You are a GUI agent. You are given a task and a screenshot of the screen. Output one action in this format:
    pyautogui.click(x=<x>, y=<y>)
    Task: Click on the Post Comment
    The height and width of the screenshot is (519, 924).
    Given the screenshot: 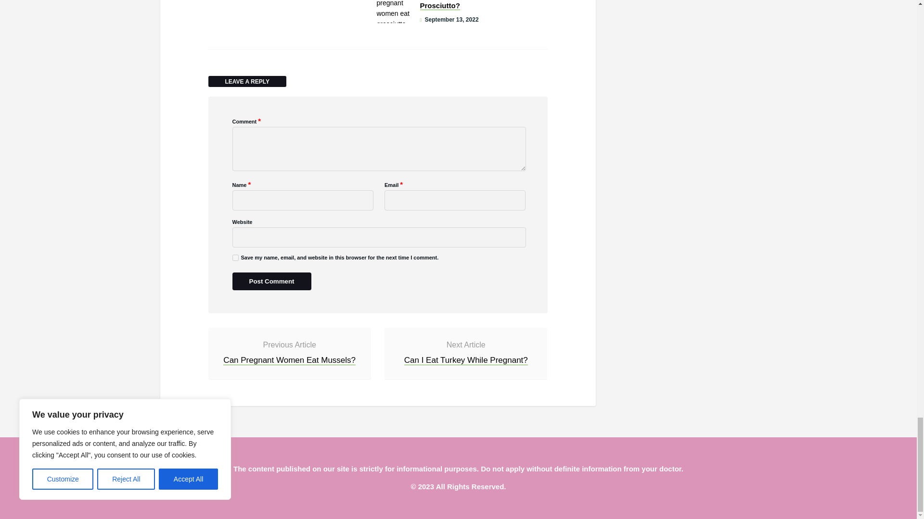 What is the action you would take?
    pyautogui.click(x=271, y=281)
    